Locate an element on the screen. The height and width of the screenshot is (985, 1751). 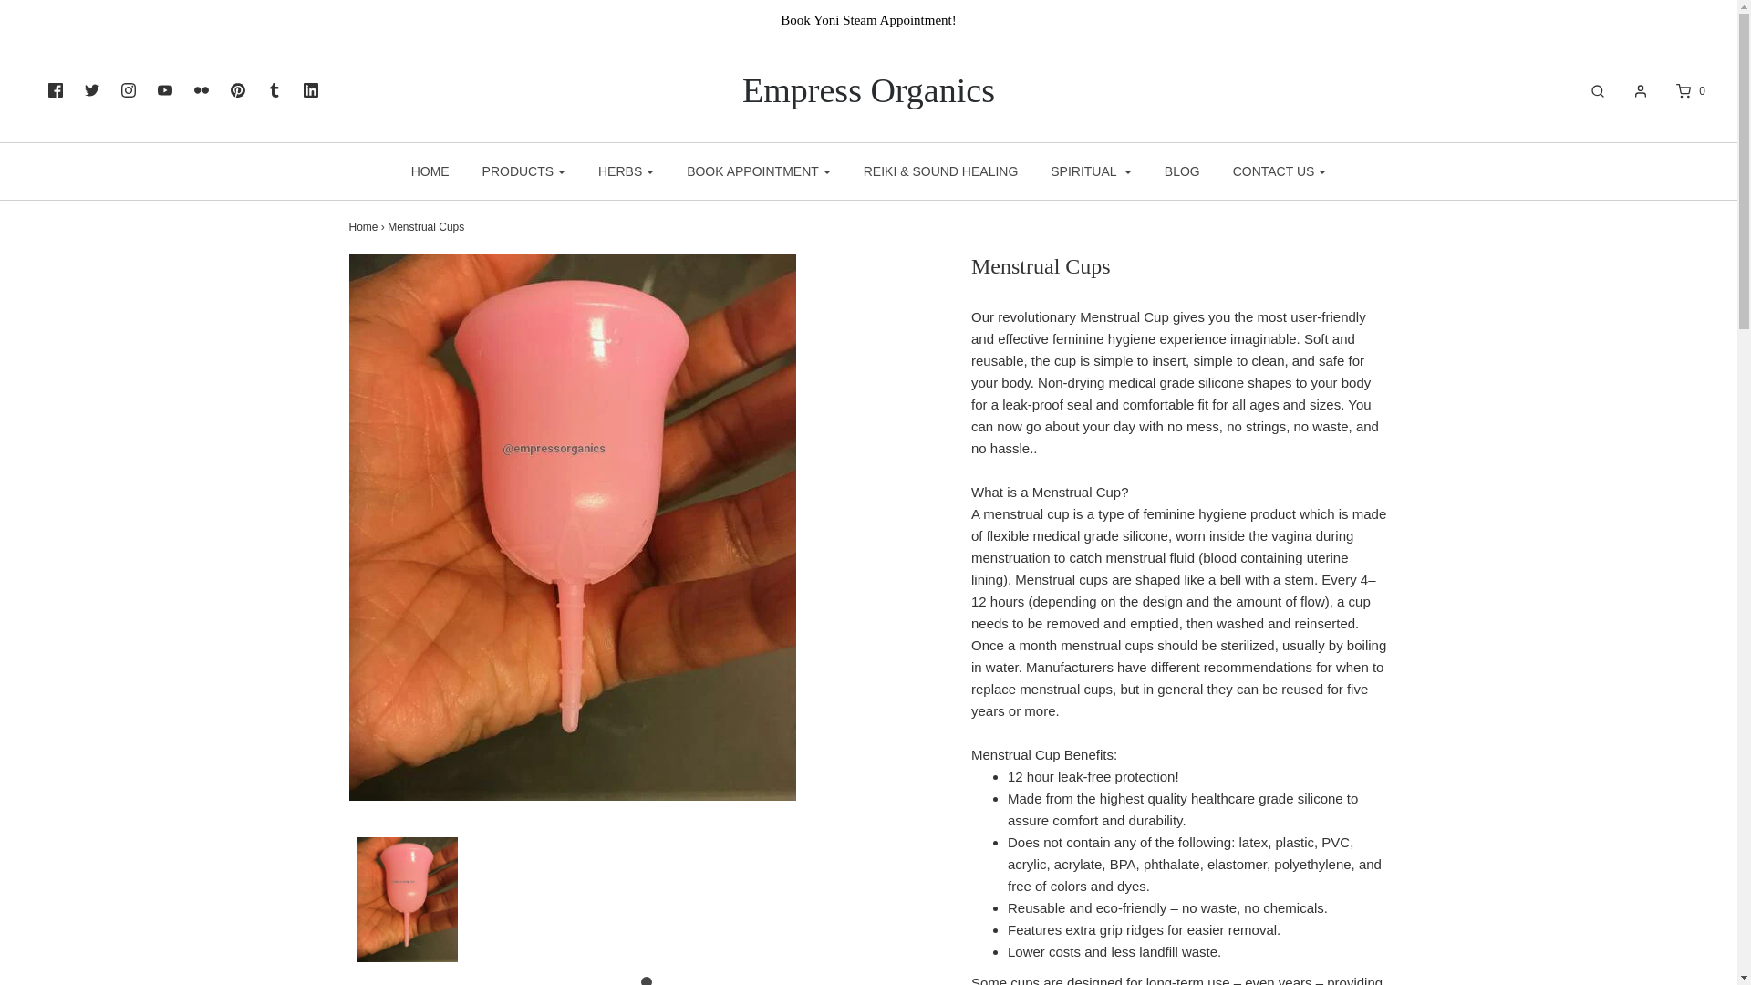
Instagram icon is located at coordinates (128, 89).